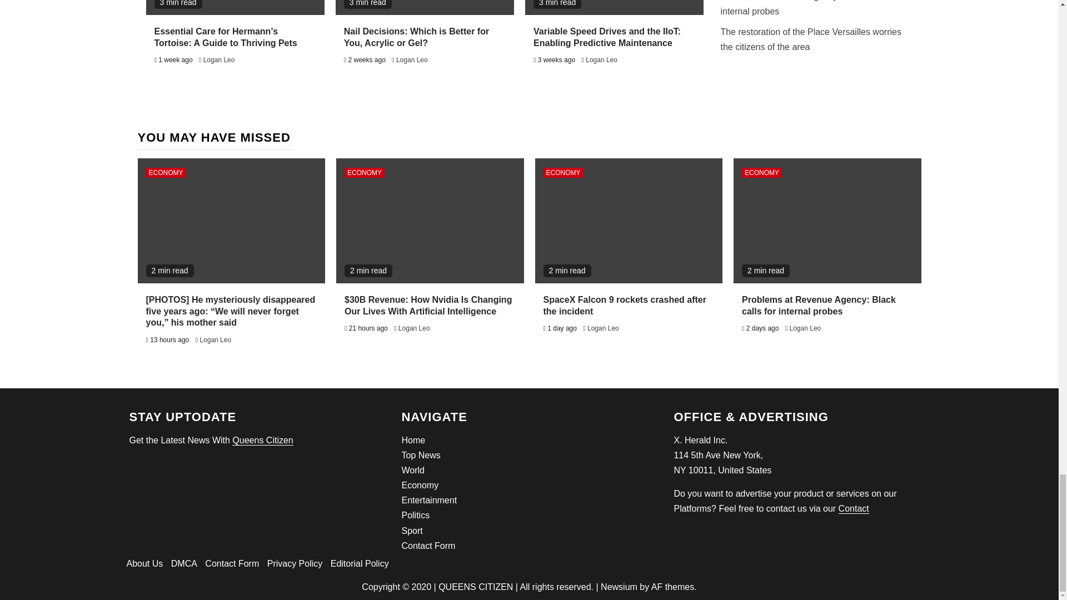 The width and height of the screenshot is (1067, 600). Describe the element at coordinates (411, 60) in the screenshot. I see `Logan Leo` at that location.